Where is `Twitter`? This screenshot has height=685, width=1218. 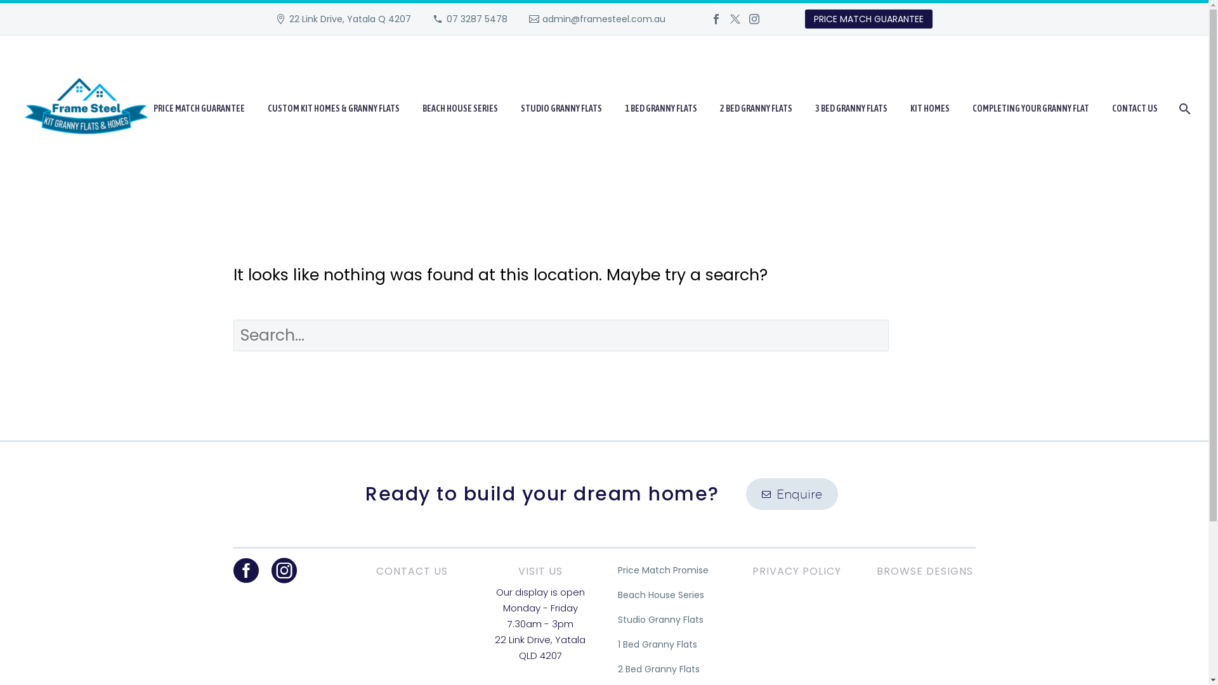 Twitter is located at coordinates (735, 19).